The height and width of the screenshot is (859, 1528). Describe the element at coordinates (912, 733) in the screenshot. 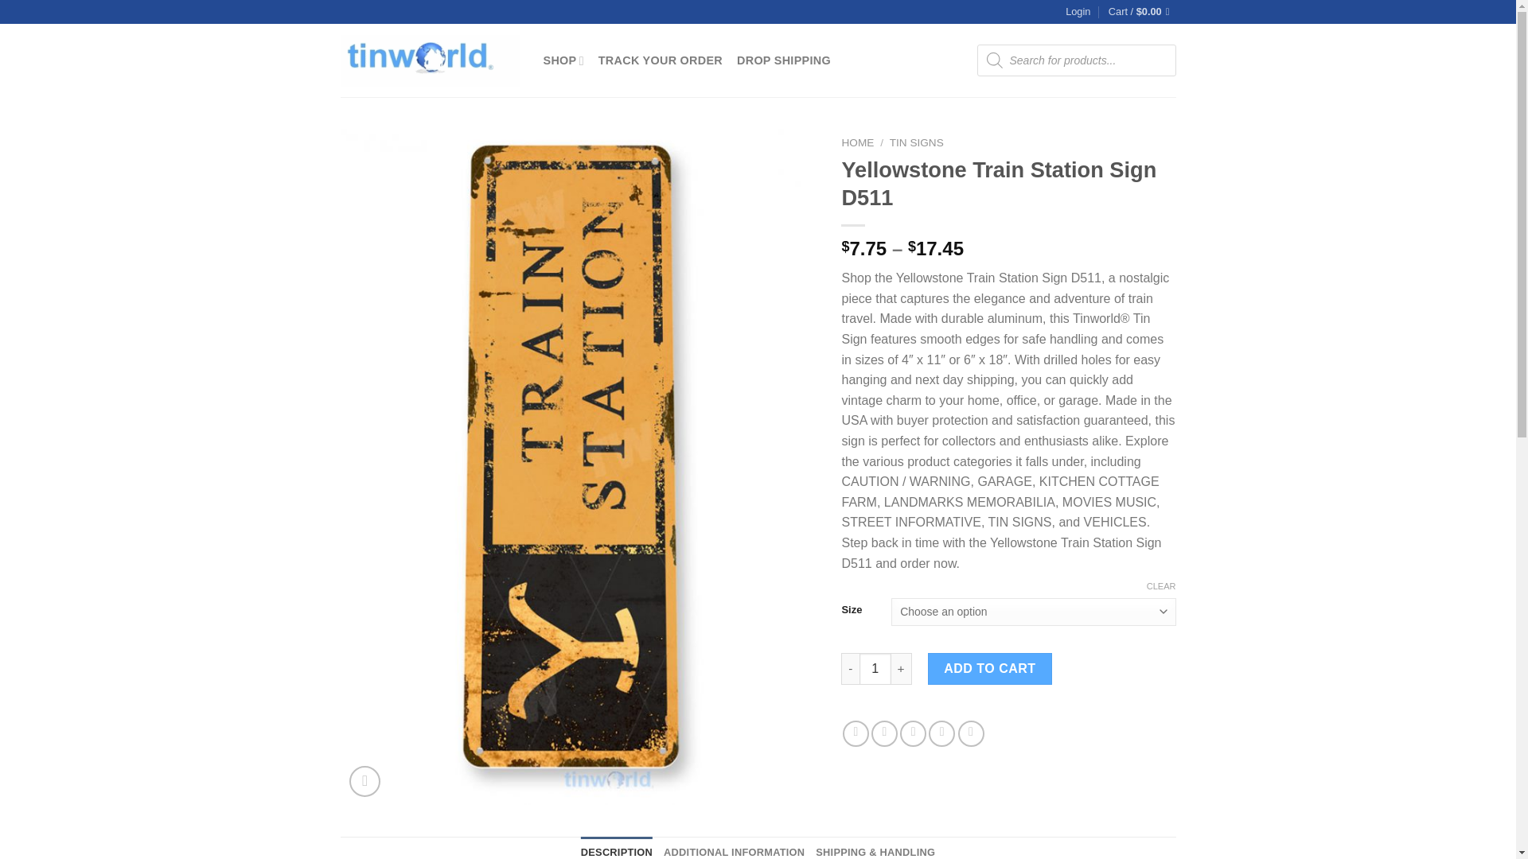

I see `Email to a Friend` at that location.